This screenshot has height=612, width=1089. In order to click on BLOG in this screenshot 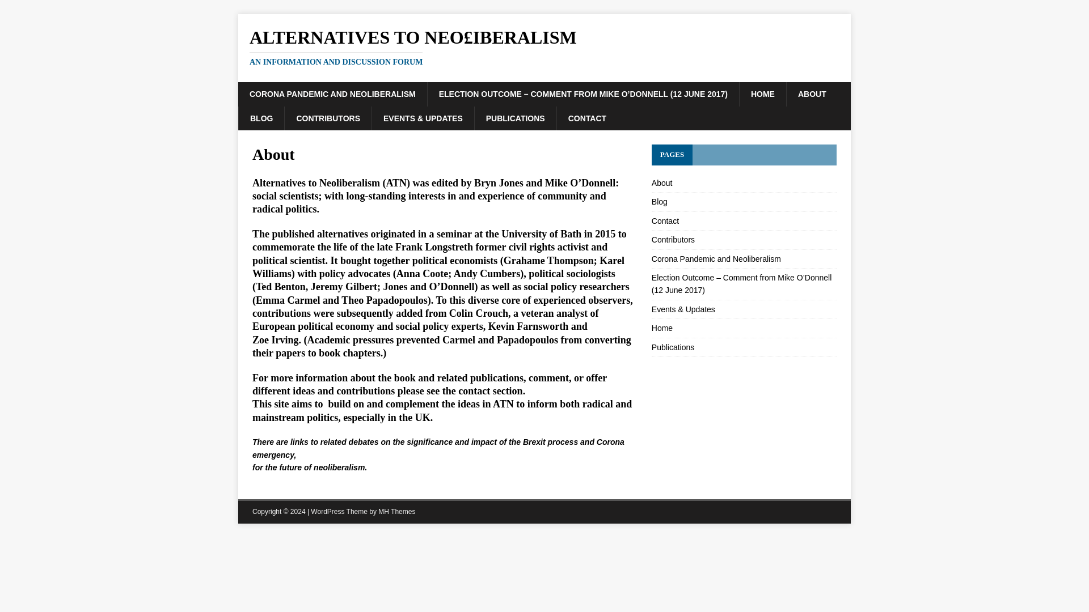, I will do `click(261, 118)`.